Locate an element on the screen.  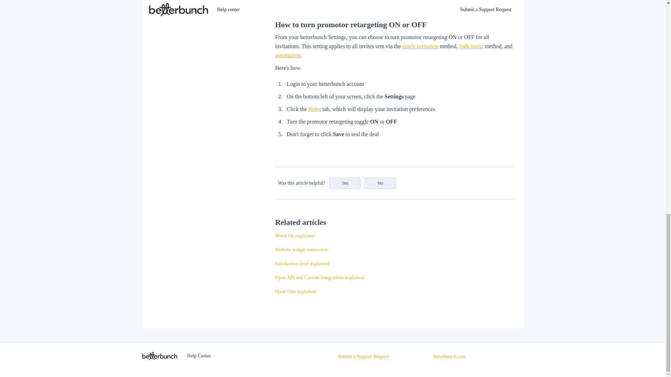
Yes is located at coordinates (345, 183).